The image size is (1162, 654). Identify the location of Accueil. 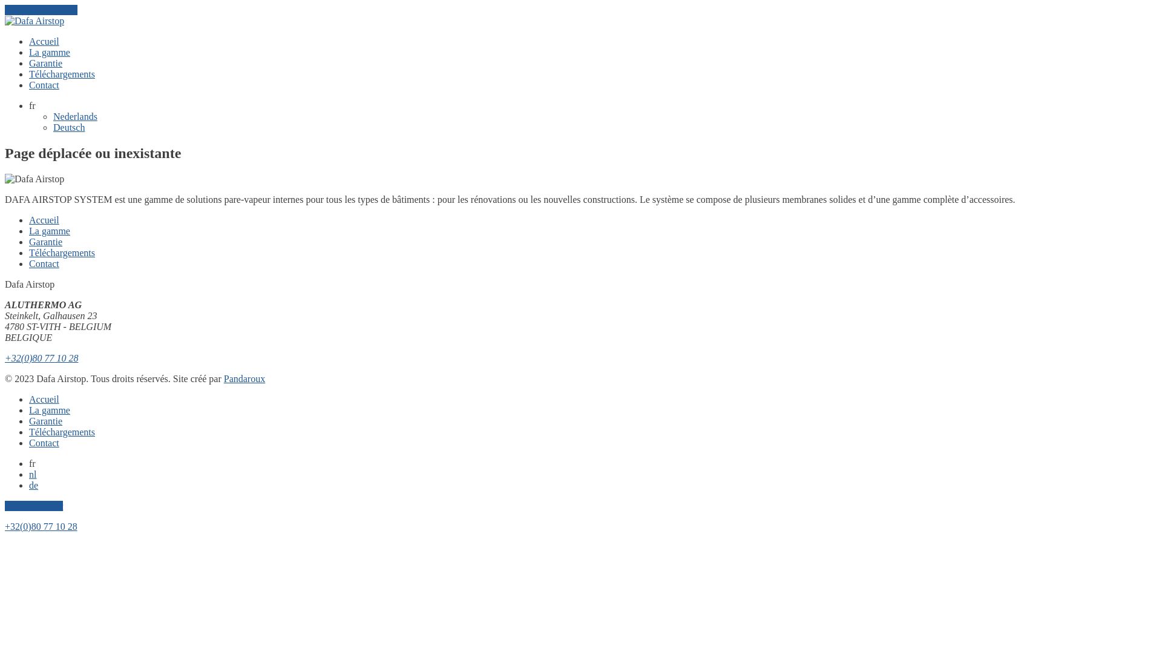
(44, 220).